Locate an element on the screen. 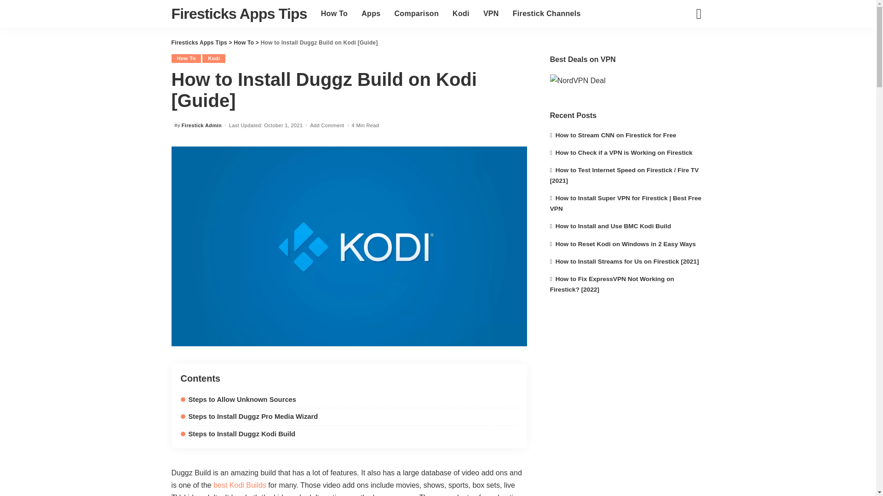 The height and width of the screenshot is (496, 883). best Kodi Builds is located at coordinates (240, 485).